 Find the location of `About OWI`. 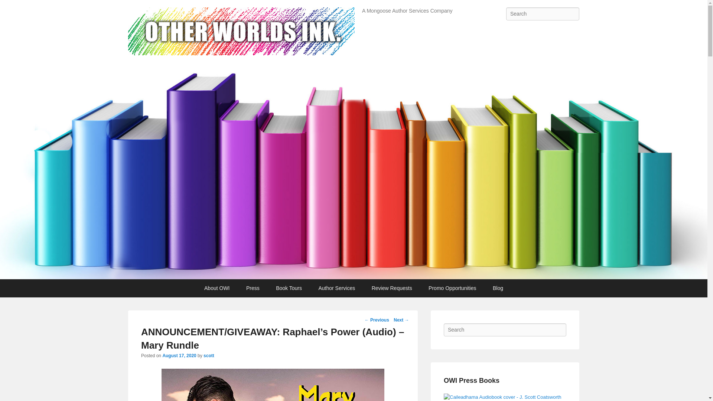

About OWI is located at coordinates (216, 288).